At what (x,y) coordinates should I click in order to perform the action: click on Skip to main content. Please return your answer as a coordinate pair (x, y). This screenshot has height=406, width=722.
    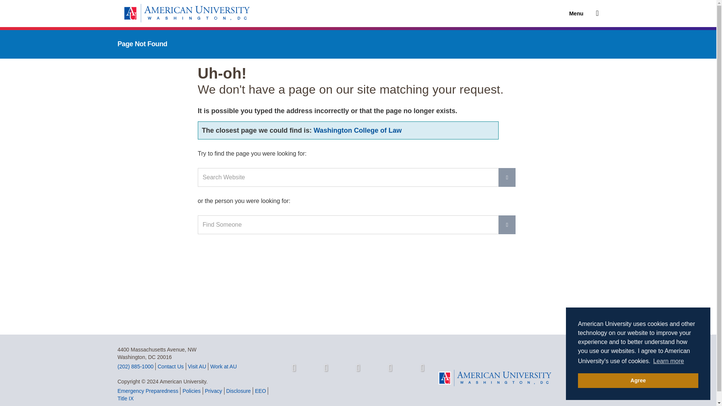
    Looking at the image, I should click on (241, 4).